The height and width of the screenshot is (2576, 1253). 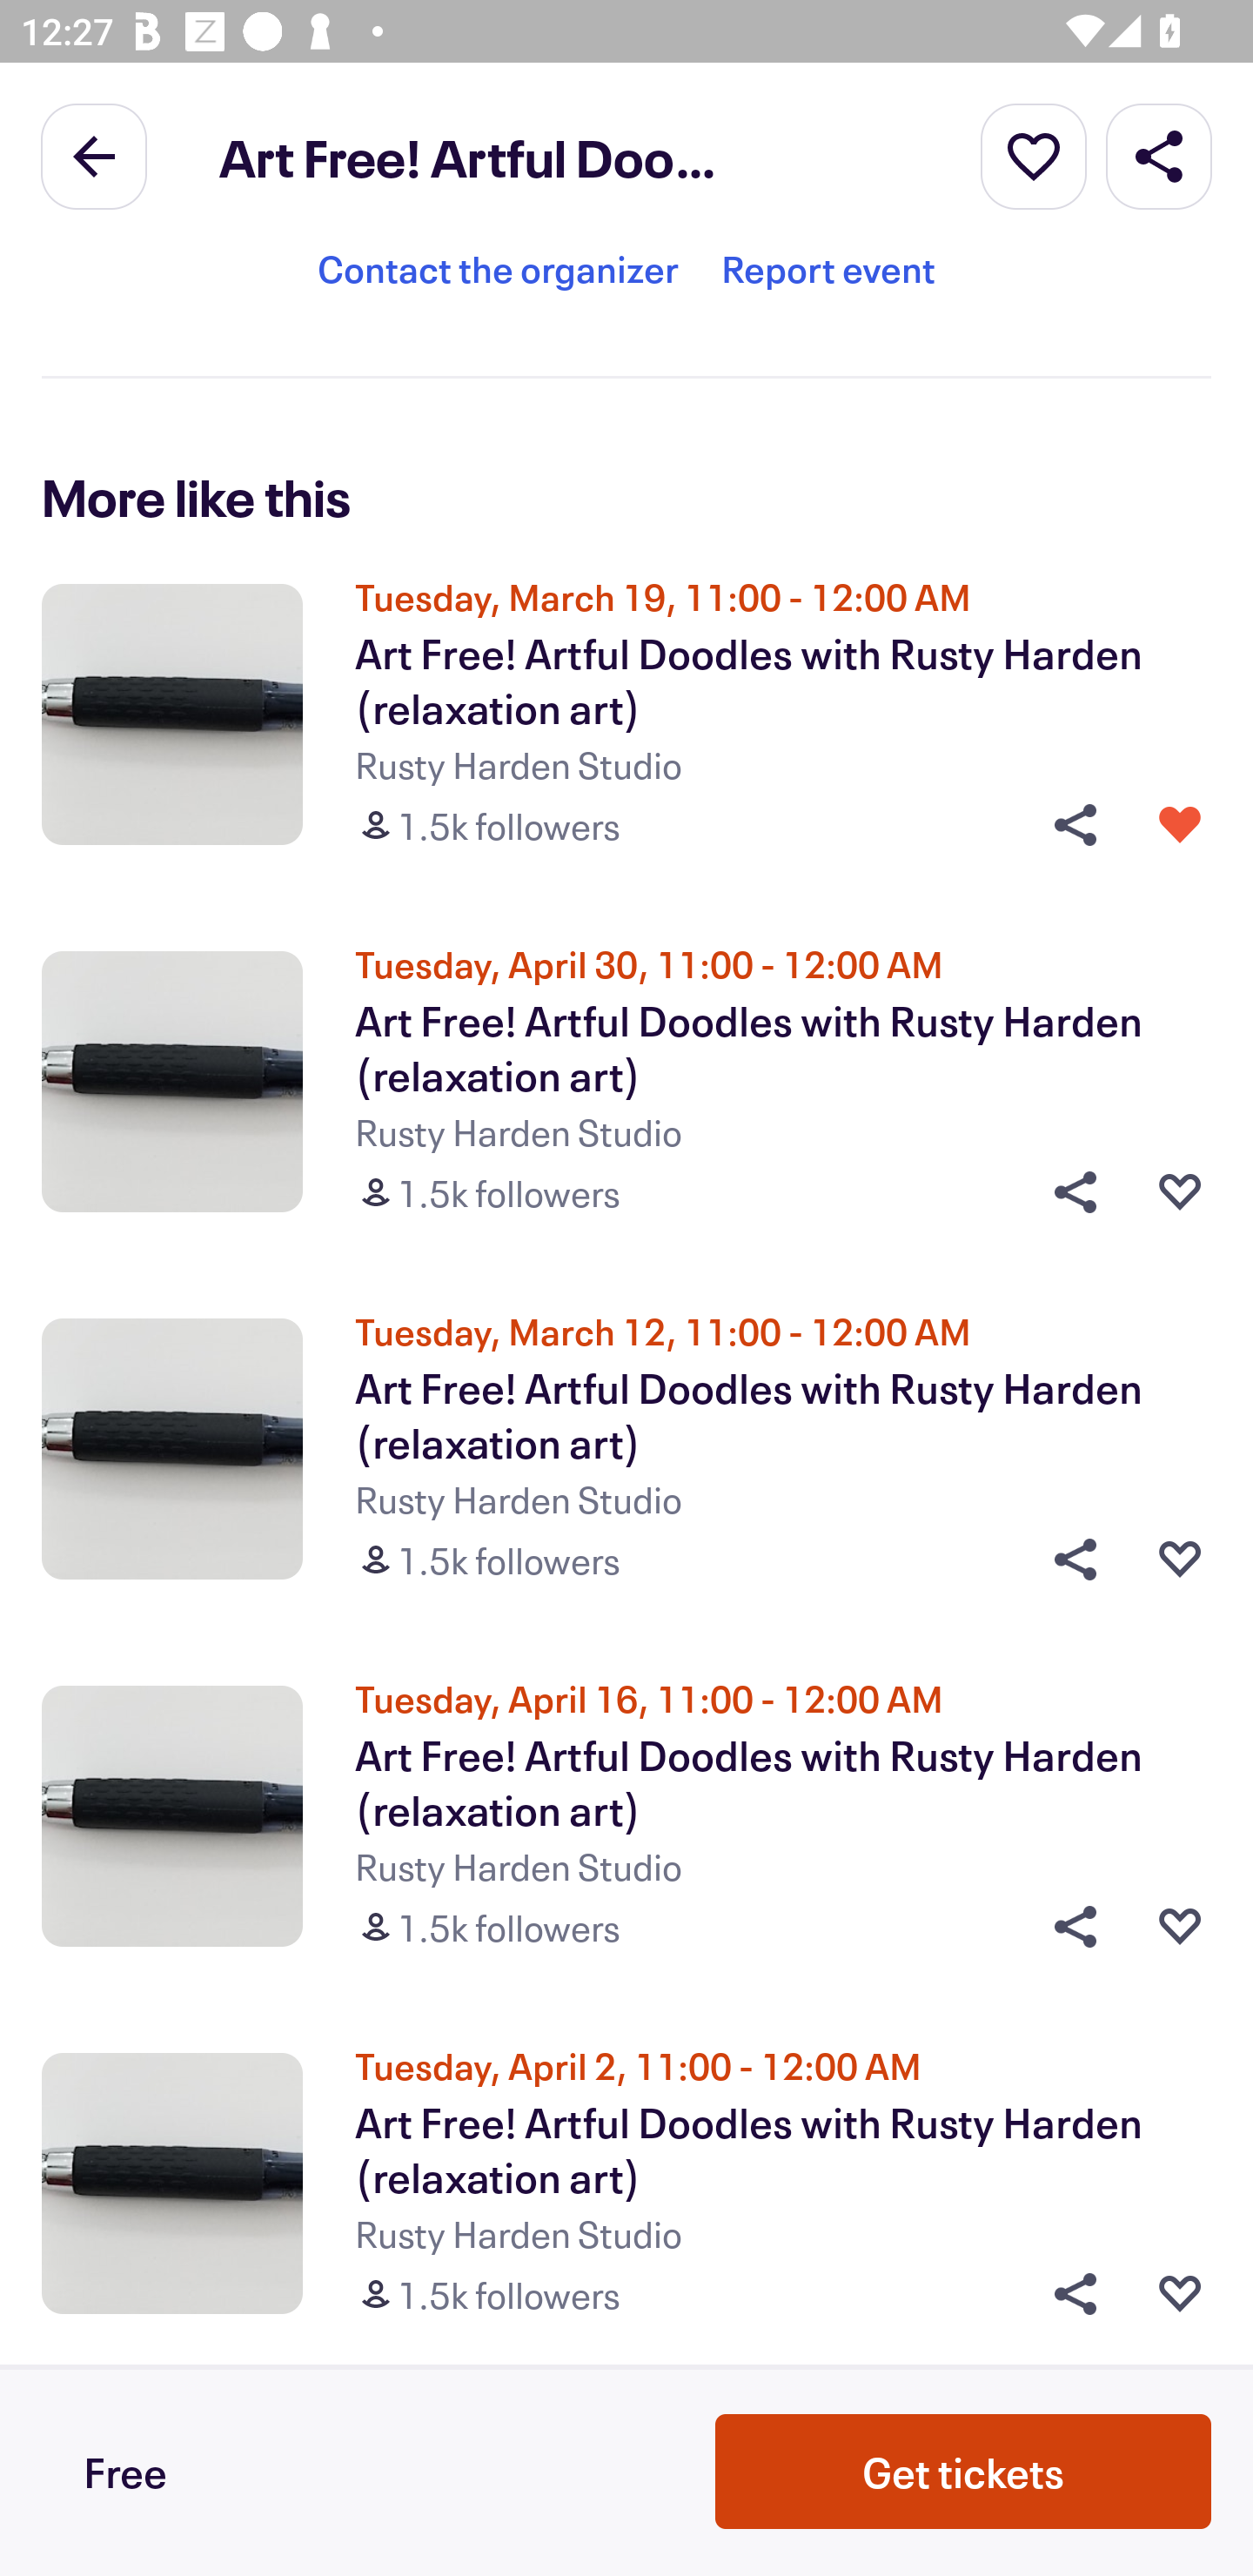 What do you see at coordinates (963, 2472) in the screenshot?
I see `Get tickets` at bounding box center [963, 2472].